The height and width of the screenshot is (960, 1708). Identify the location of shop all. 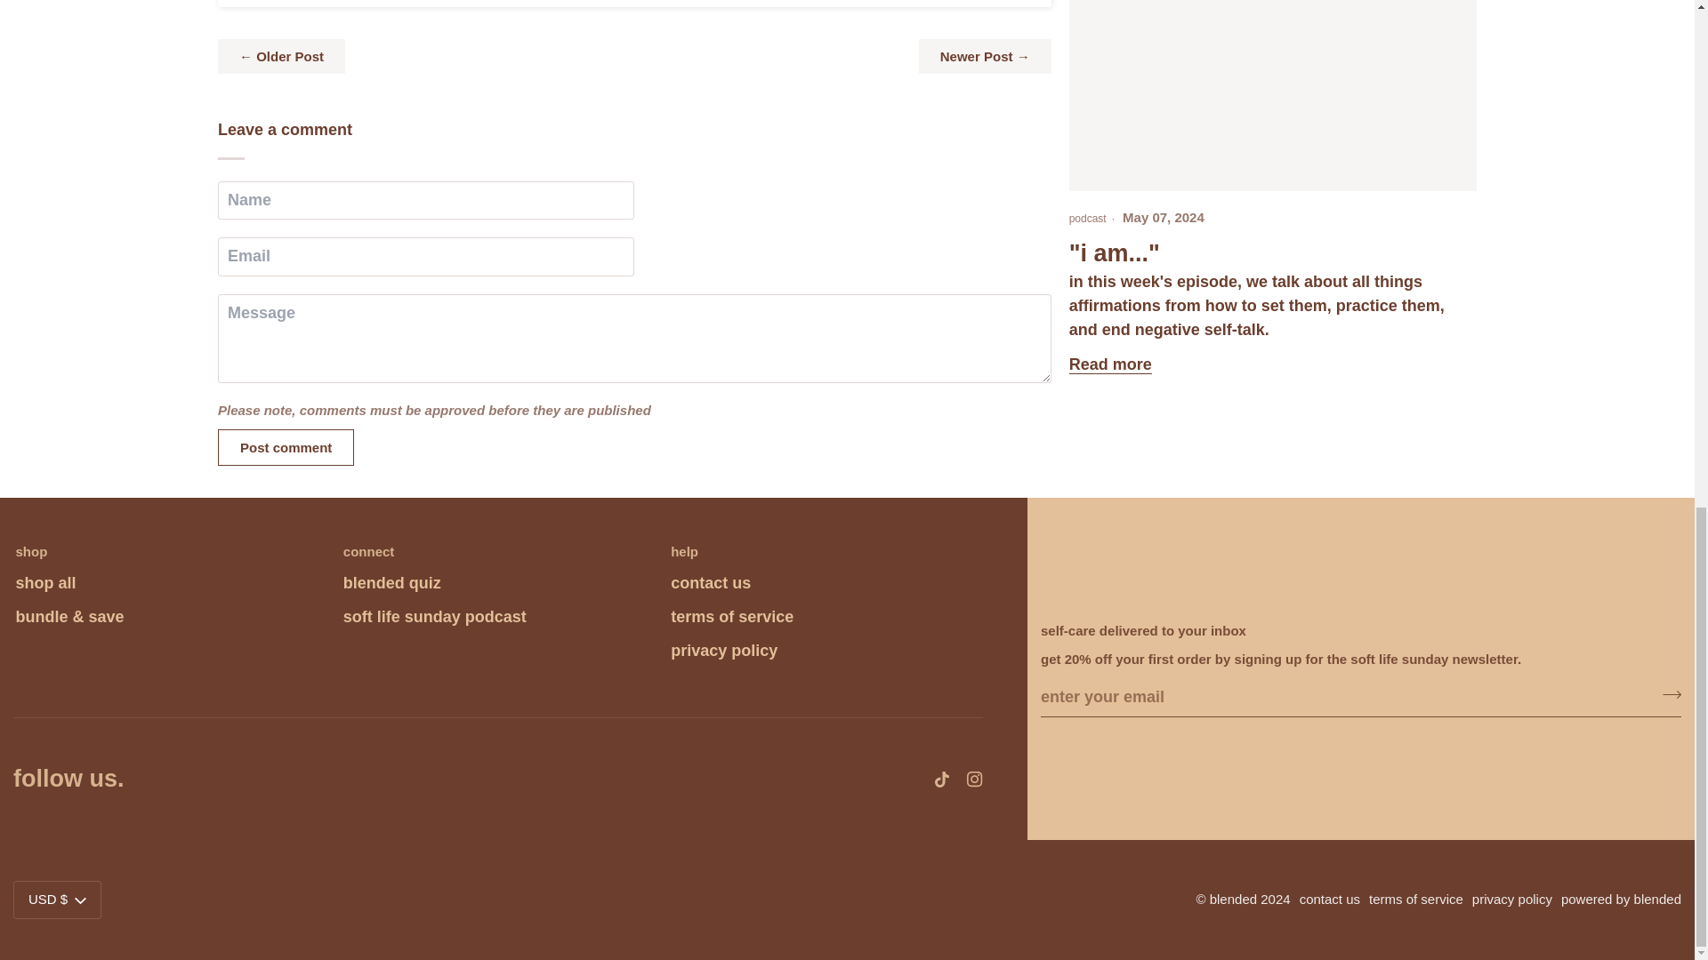
(46, 583).